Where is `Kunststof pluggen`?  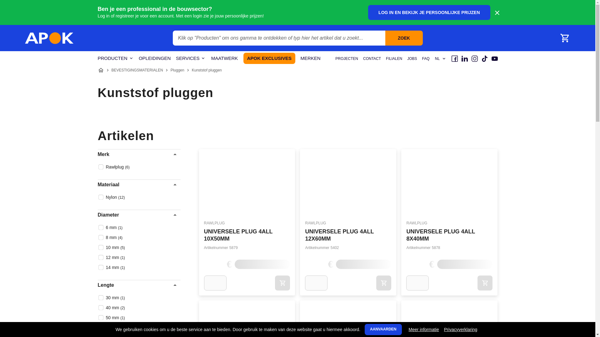
Kunststof pluggen is located at coordinates (207, 70).